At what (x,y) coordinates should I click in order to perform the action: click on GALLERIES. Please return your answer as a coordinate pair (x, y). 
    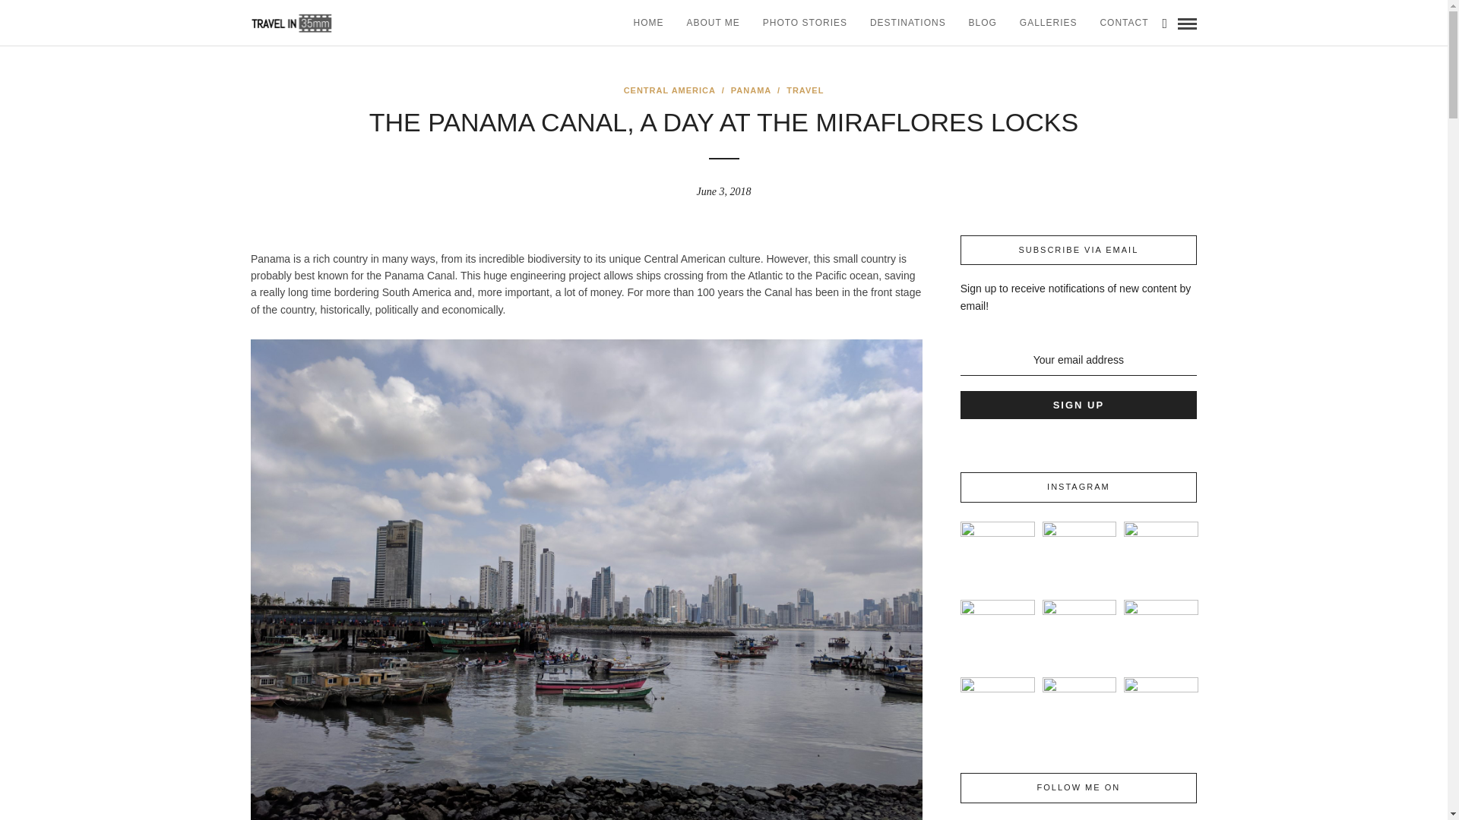
    Looking at the image, I should click on (1048, 23).